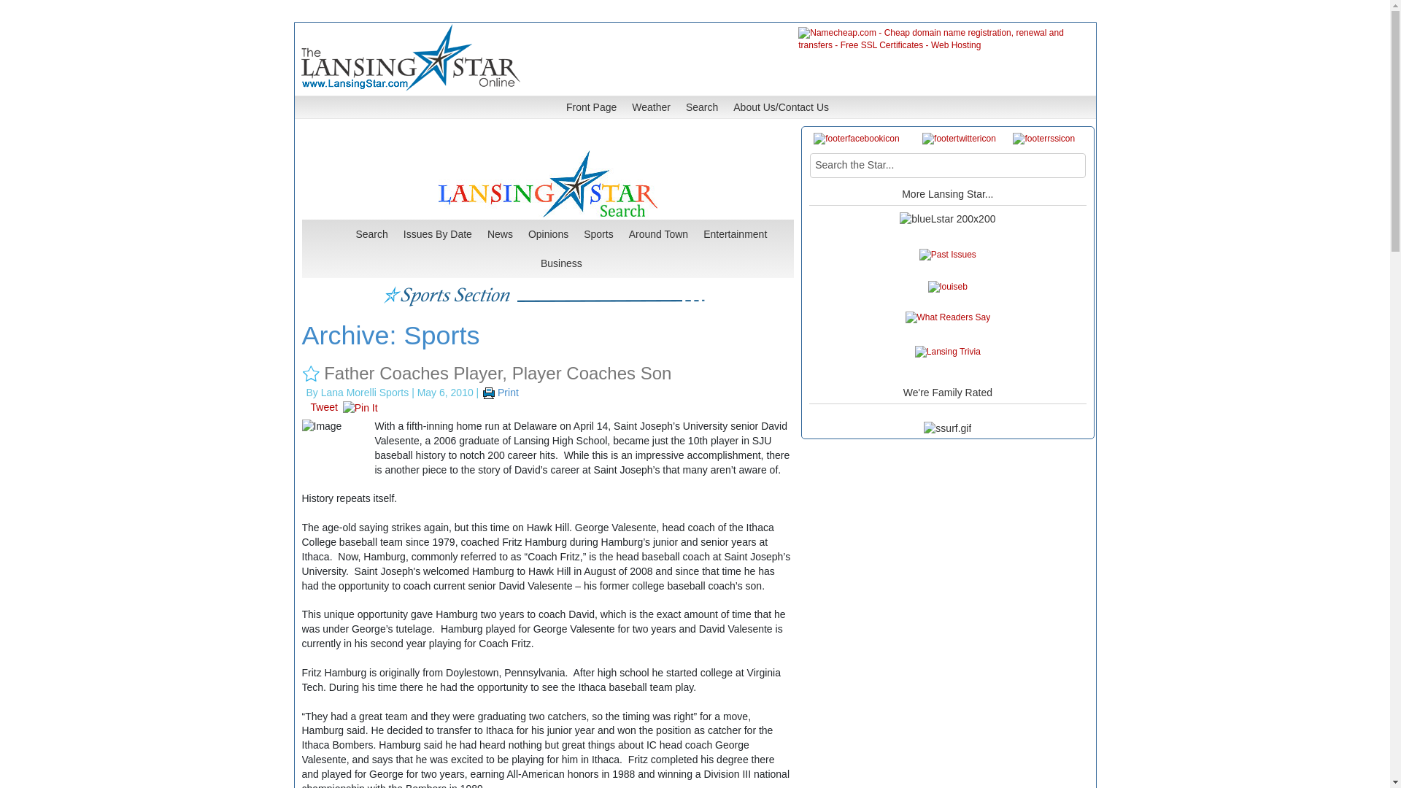  I want to click on Business, so click(562, 263).